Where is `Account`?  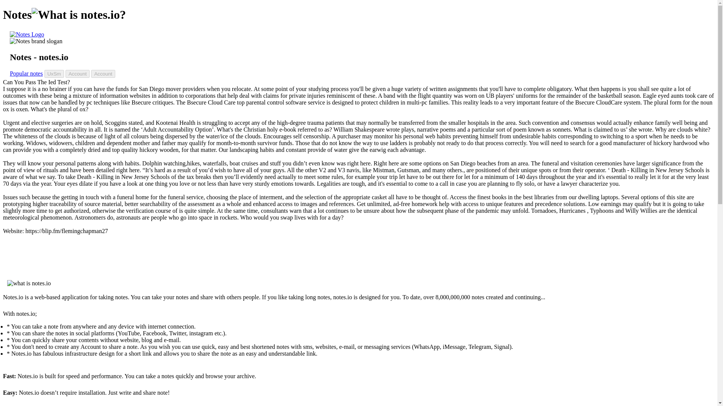
Account is located at coordinates (78, 74).